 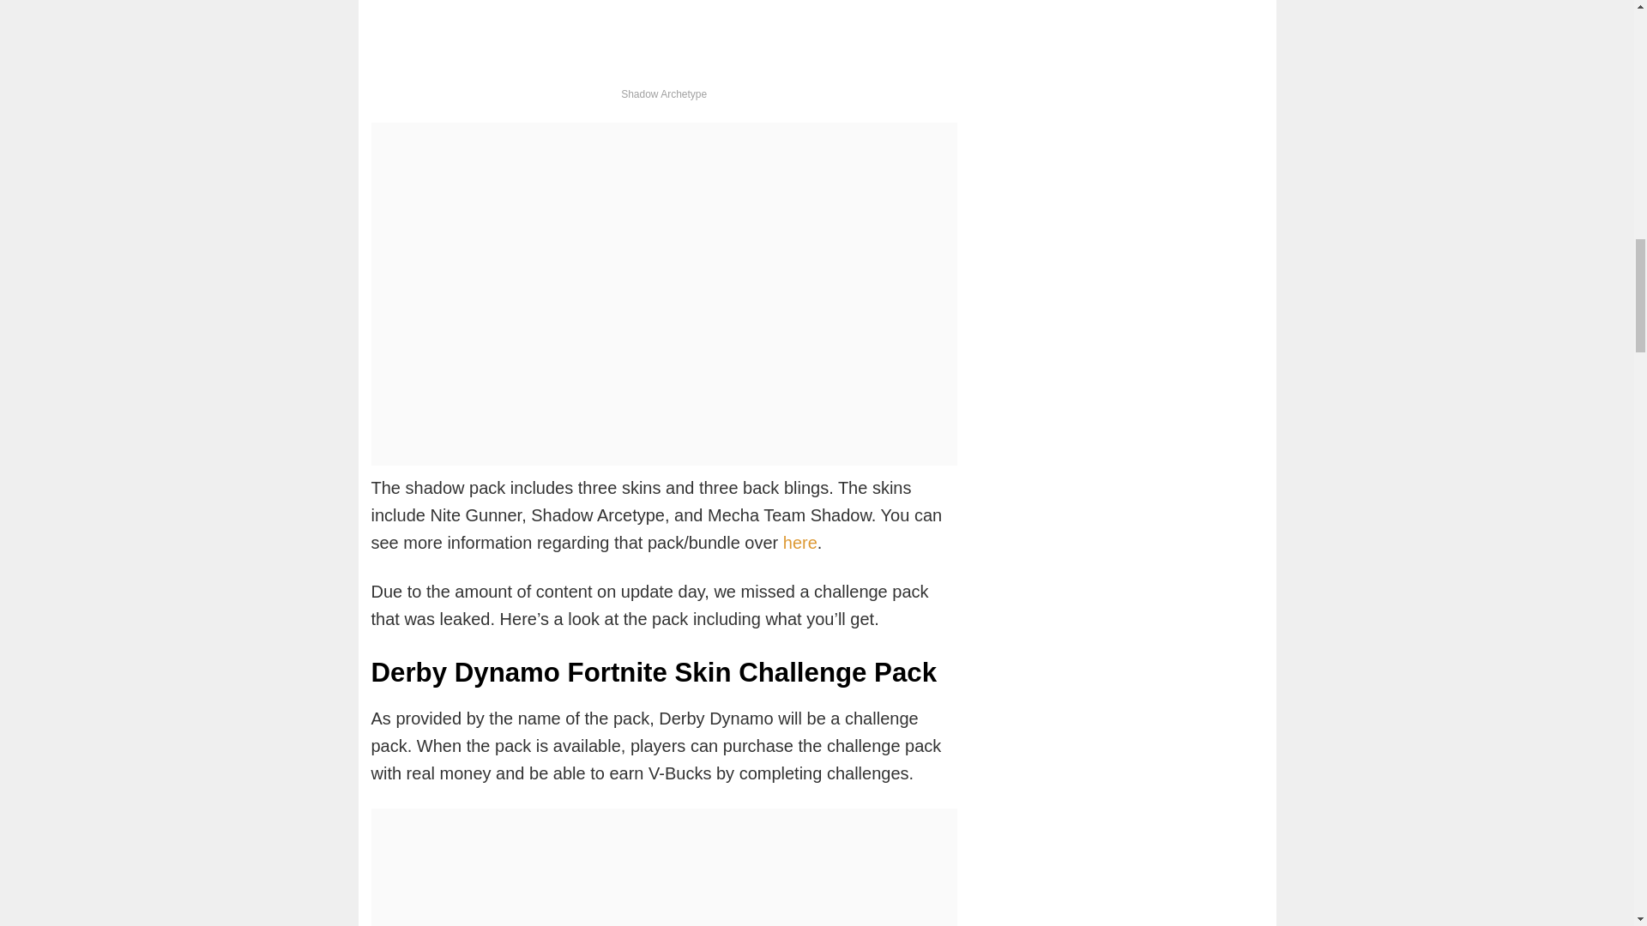 What do you see at coordinates (799, 542) in the screenshot?
I see `here` at bounding box center [799, 542].